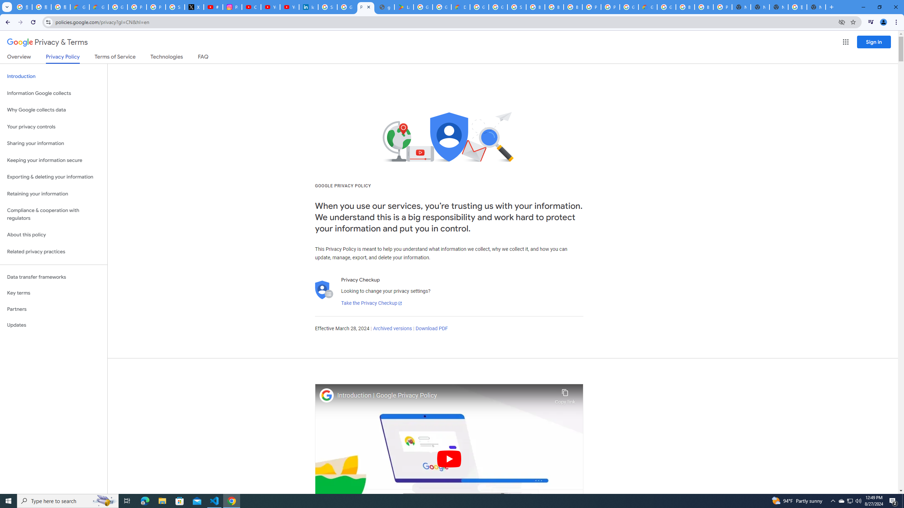 This screenshot has width=904, height=508. What do you see at coordinates (54, 93) in the screenshot?
I see `Information Google collects` at bounding box center [54, 93].